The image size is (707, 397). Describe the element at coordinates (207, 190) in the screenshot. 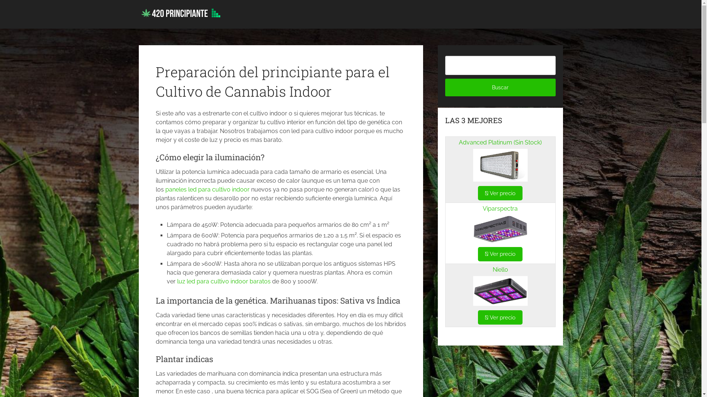

I see `paneles led para cultivo indoor` at that location.